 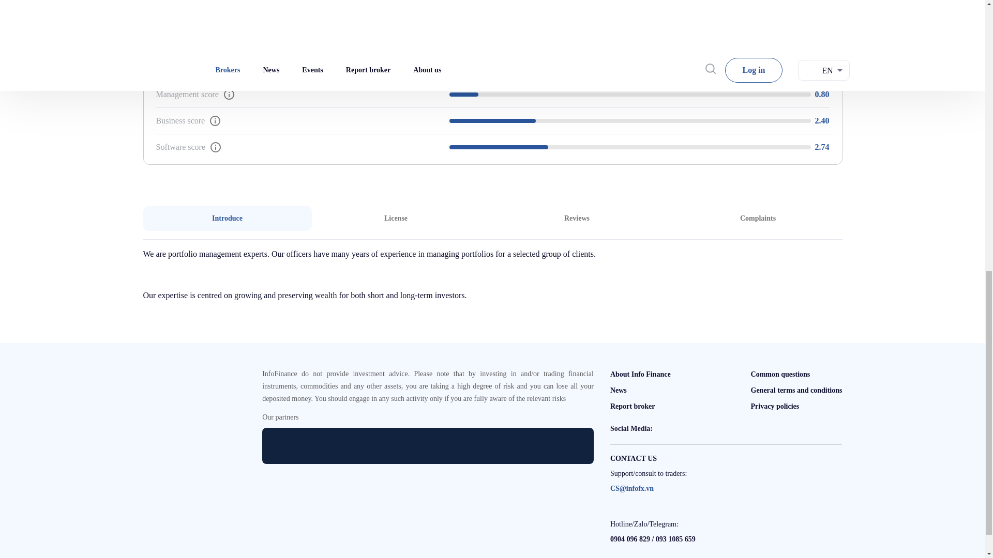 What do you see at coordinates (619, 390) in the screenshot?
I see `News` at bounding box center [619, 390].